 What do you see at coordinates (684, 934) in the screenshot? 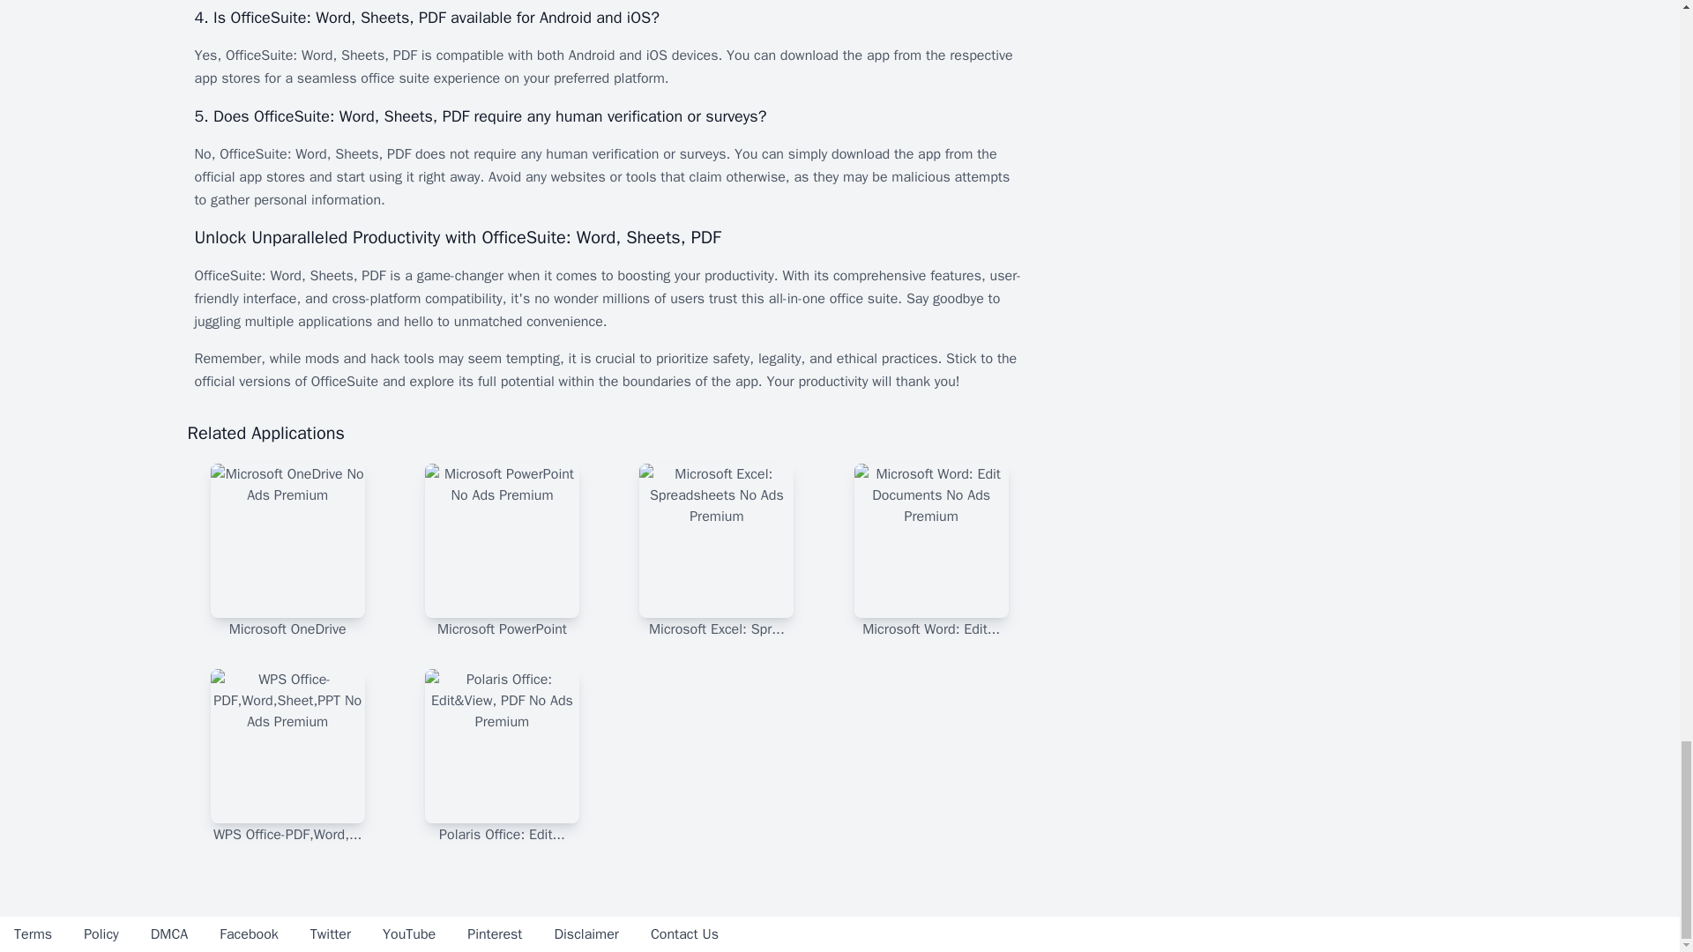
I see `Contact Us` at bounding box center [684, 934].